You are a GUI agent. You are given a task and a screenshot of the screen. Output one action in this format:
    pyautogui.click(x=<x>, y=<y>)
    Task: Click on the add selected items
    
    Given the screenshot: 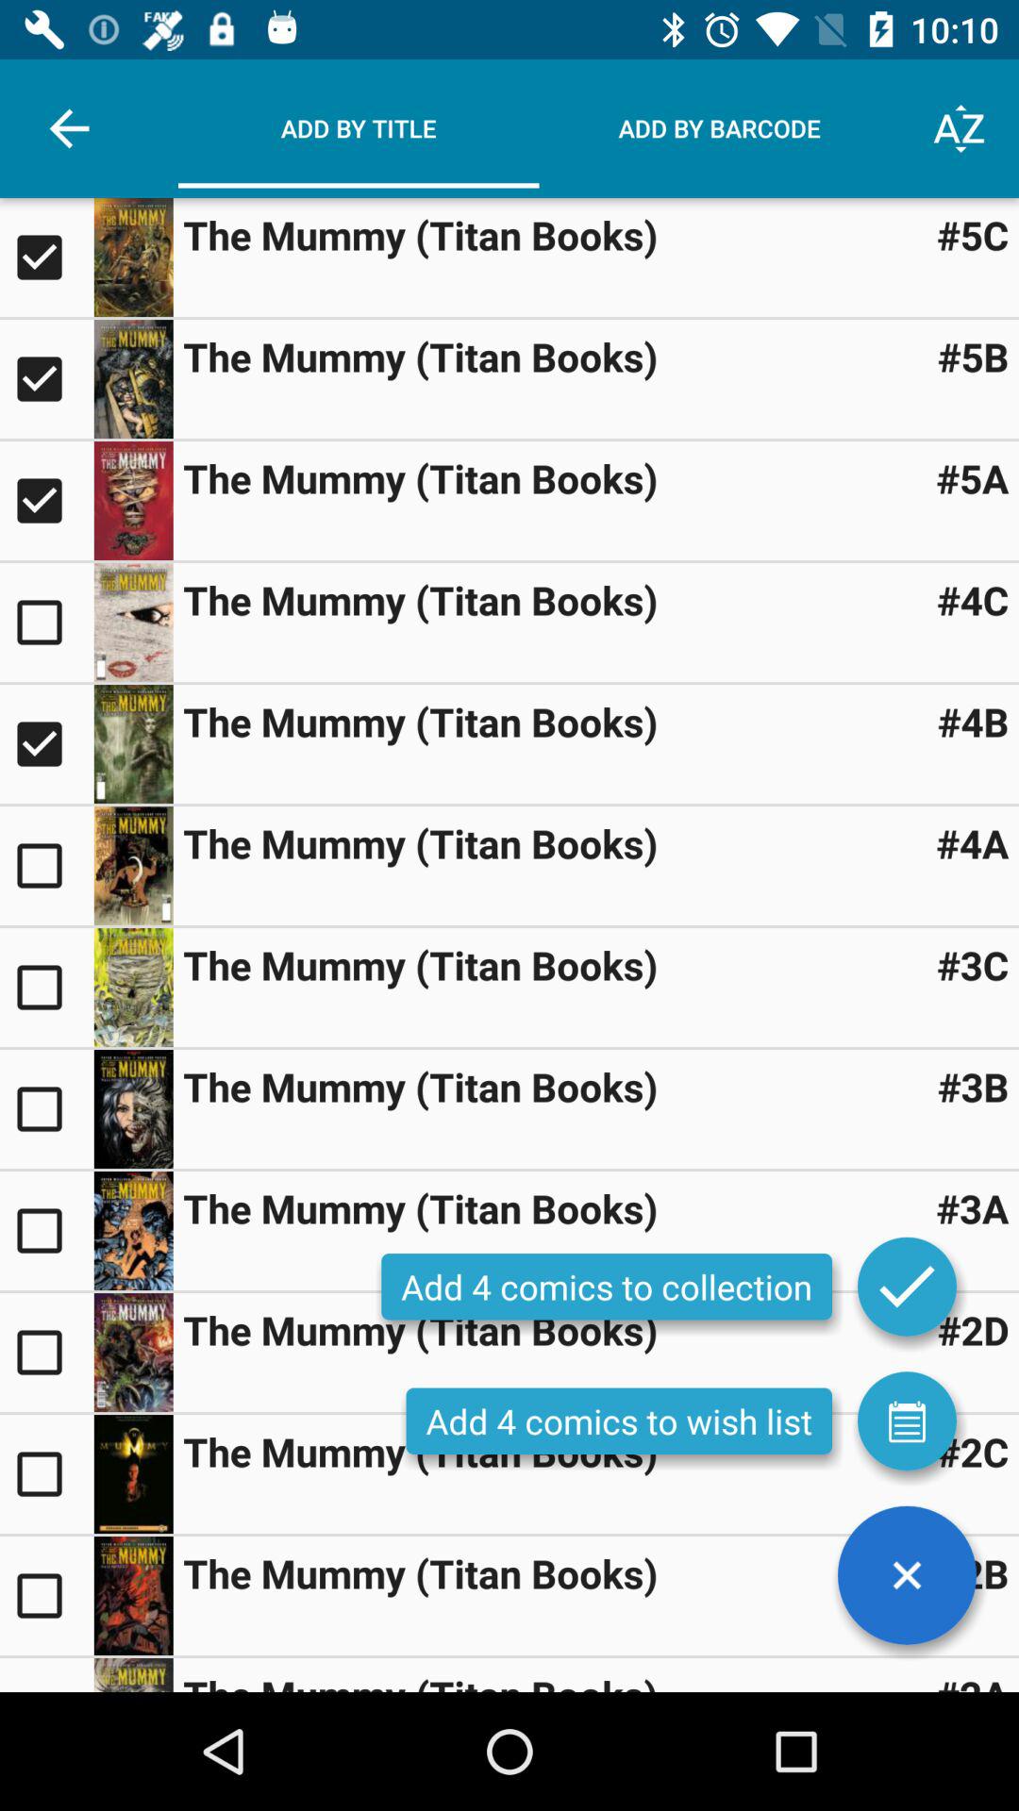 What is the action you would take?
    pyautogui.click(x=907, y=1287)
    